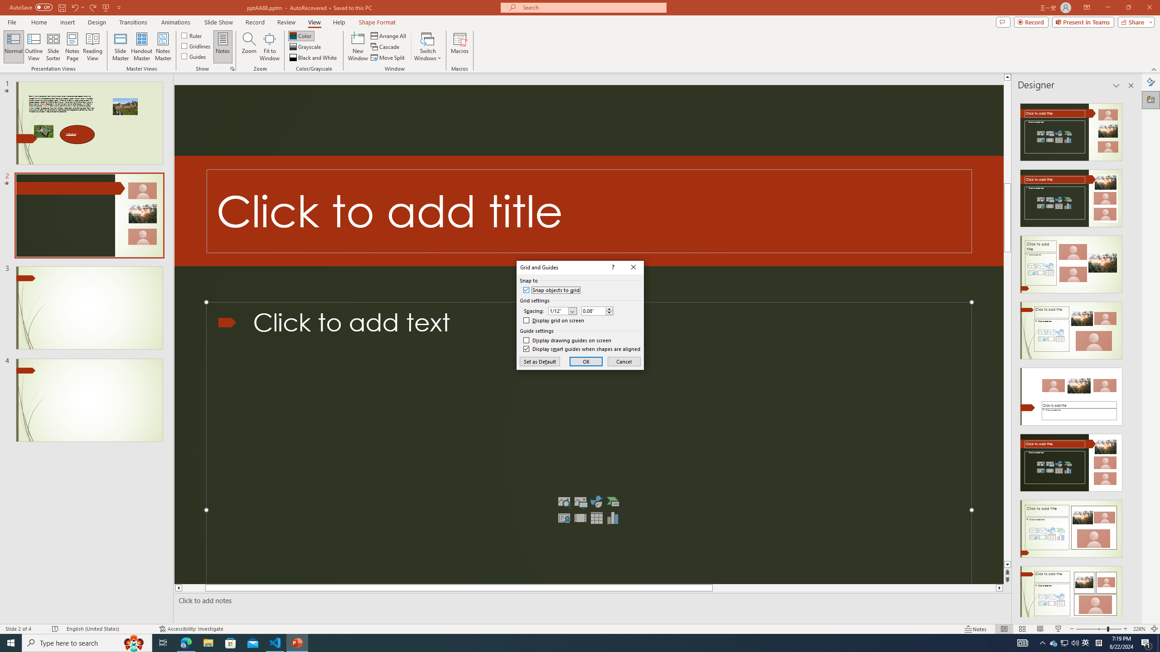  What do you see at coordinates (301, 35) in the screenshot?
I see `Color` at bounding box center [301, 35].